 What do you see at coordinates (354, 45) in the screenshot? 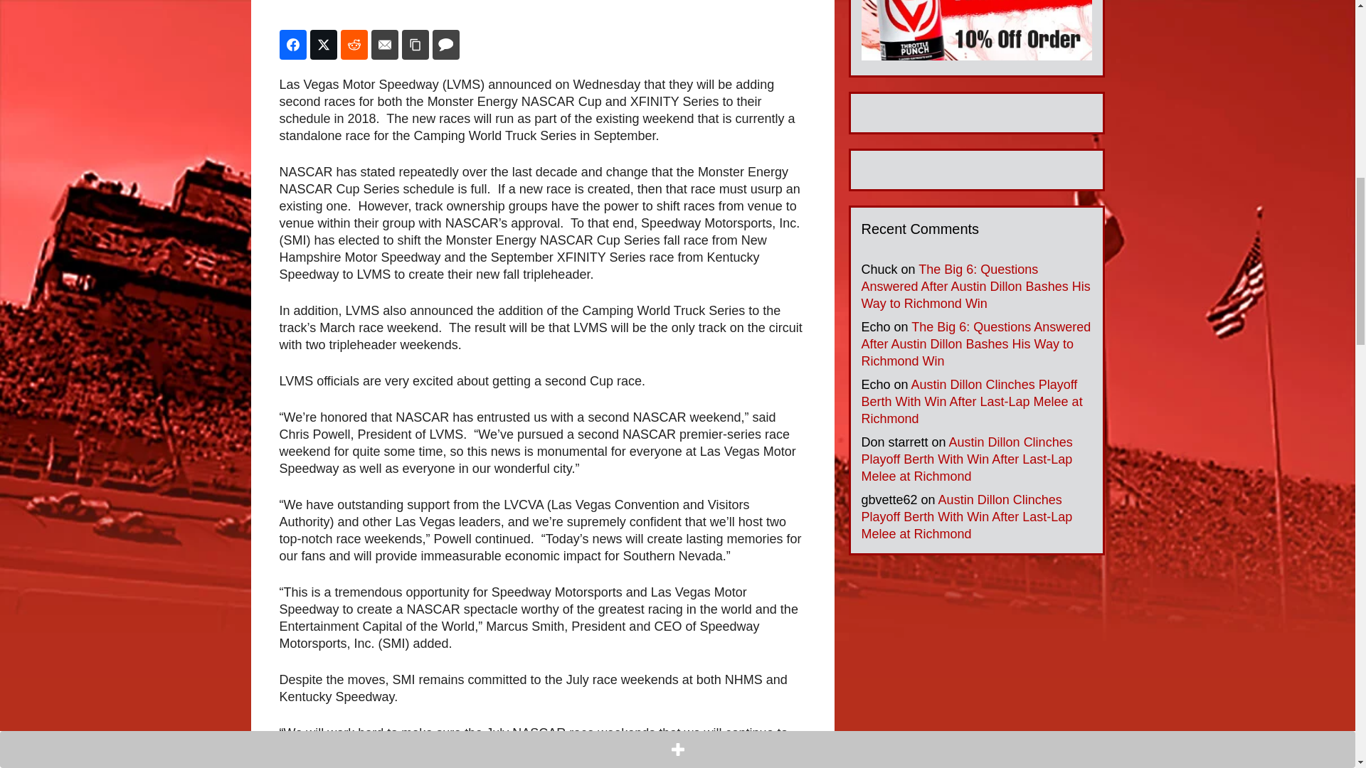
I see `Share on Reddit` at bounding box center [354, 45].